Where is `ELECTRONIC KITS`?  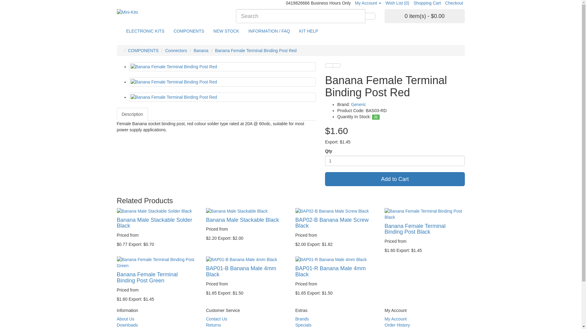
ELECTRONIC KITS is located at coordinates (145, 31).